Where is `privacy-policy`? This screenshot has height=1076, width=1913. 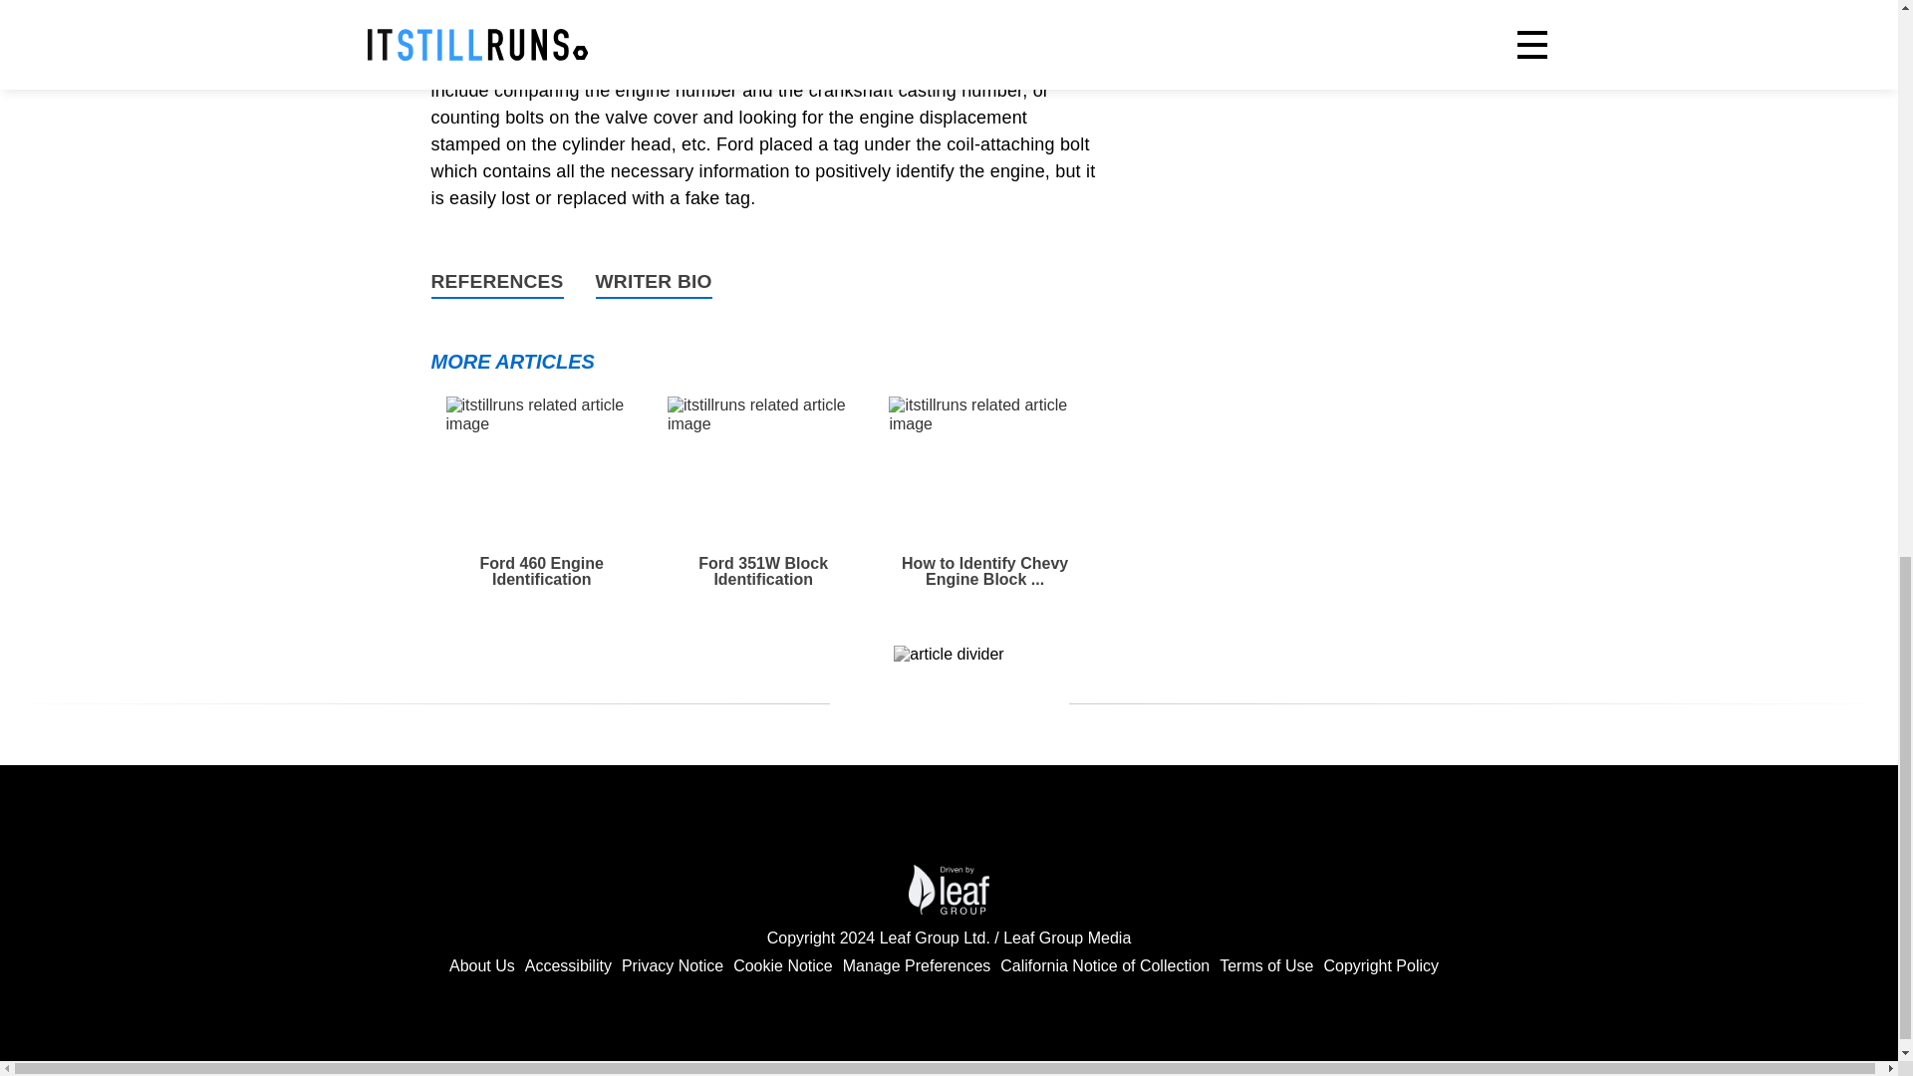 privacy-policy is located at coordinates (782, 966).